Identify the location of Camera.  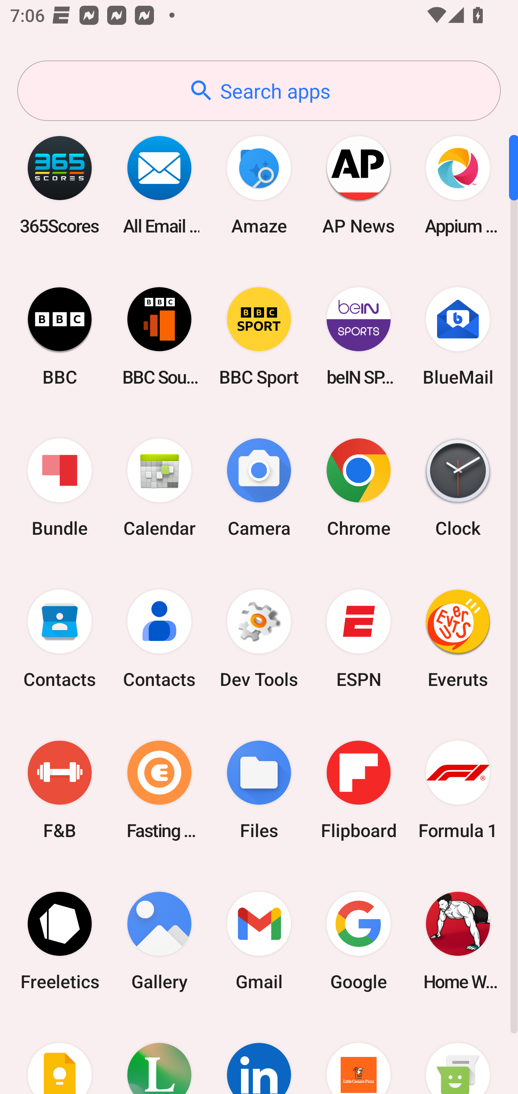
(259, 488).